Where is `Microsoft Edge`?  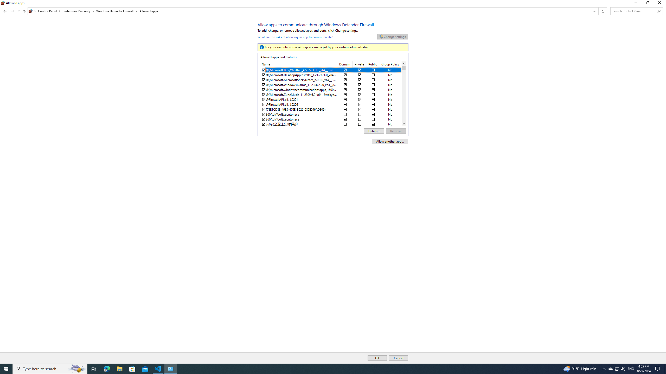
Microsoft Edge is located at coordinates (107, 369).